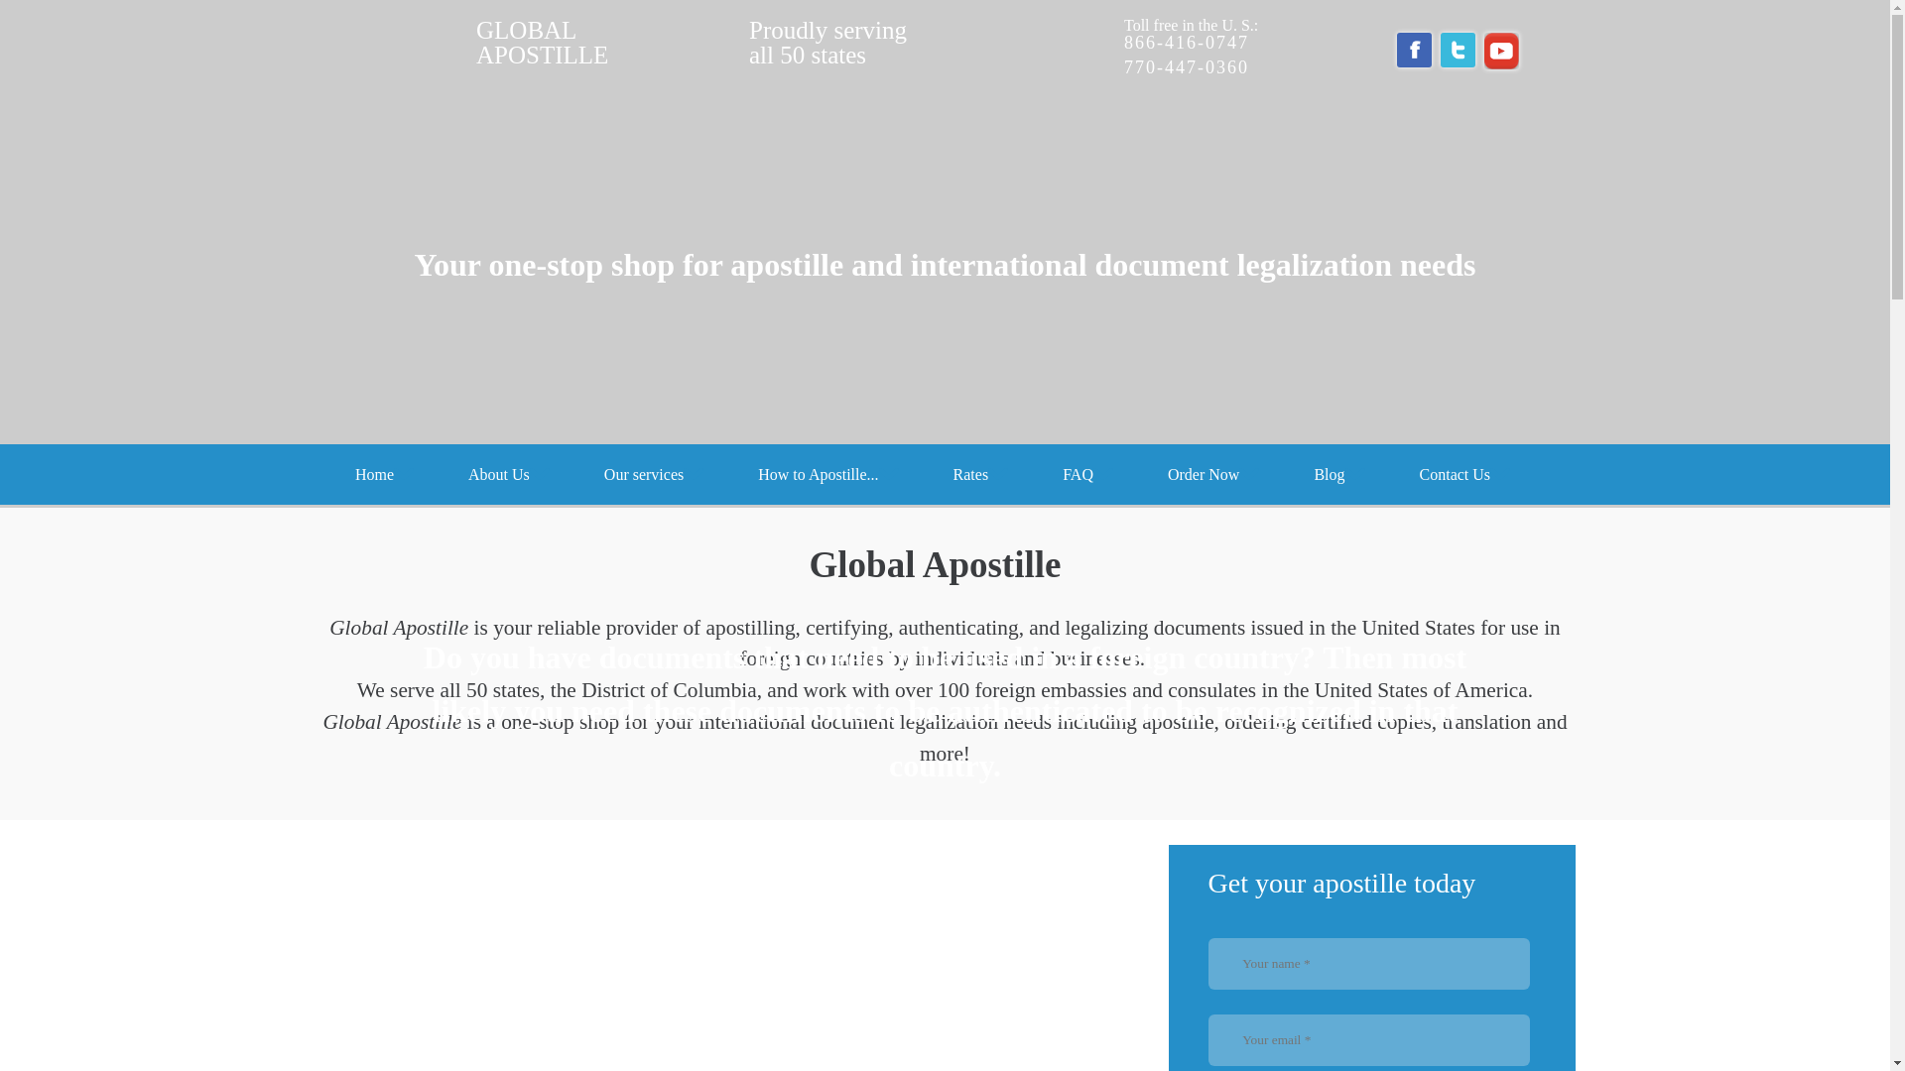  Describe the element at coordinates (1187, 42) in the screenshot. I see `866-416-0747` at that location.